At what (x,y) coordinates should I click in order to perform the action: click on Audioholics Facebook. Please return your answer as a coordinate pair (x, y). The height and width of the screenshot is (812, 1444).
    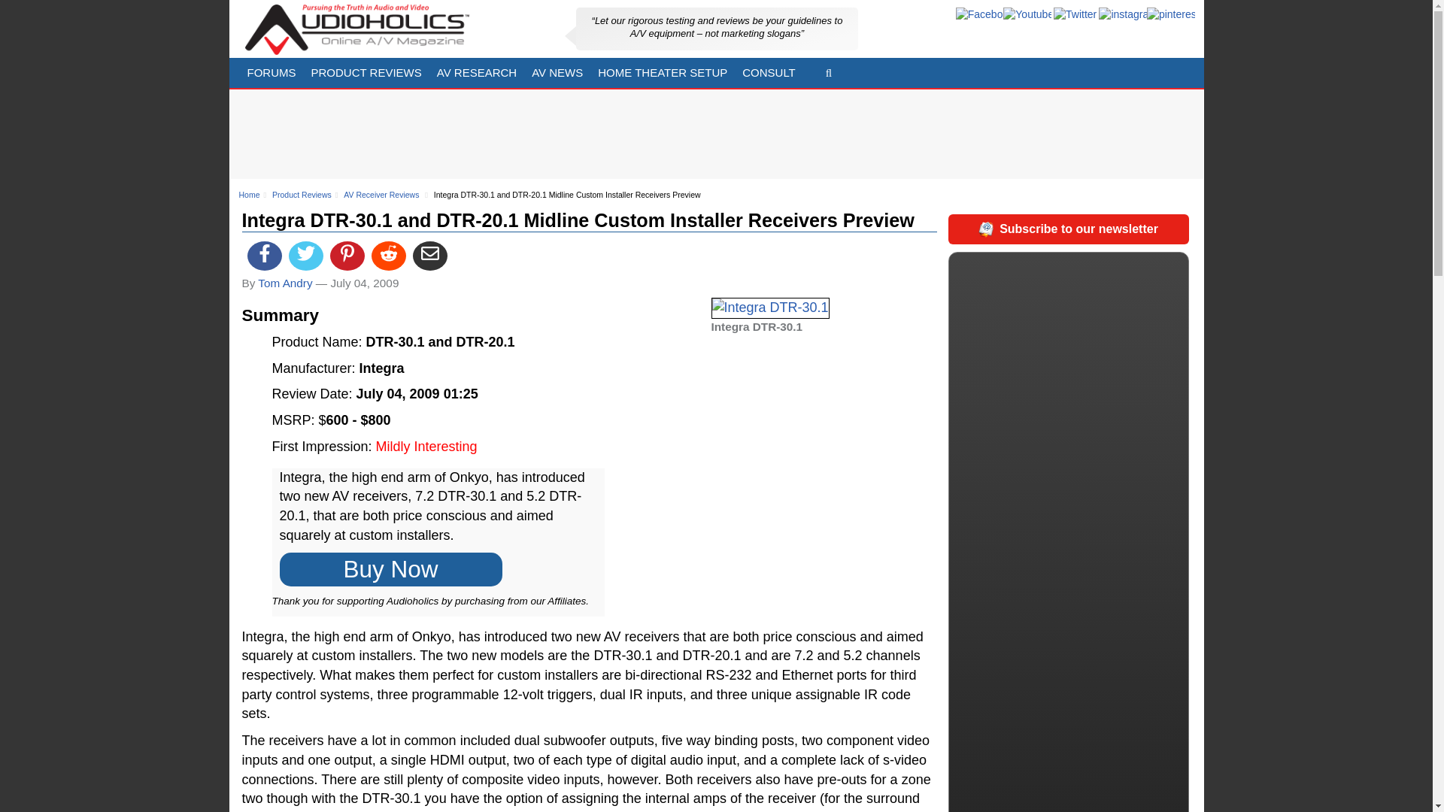
    Looking at the image, I should click on (979, 15).